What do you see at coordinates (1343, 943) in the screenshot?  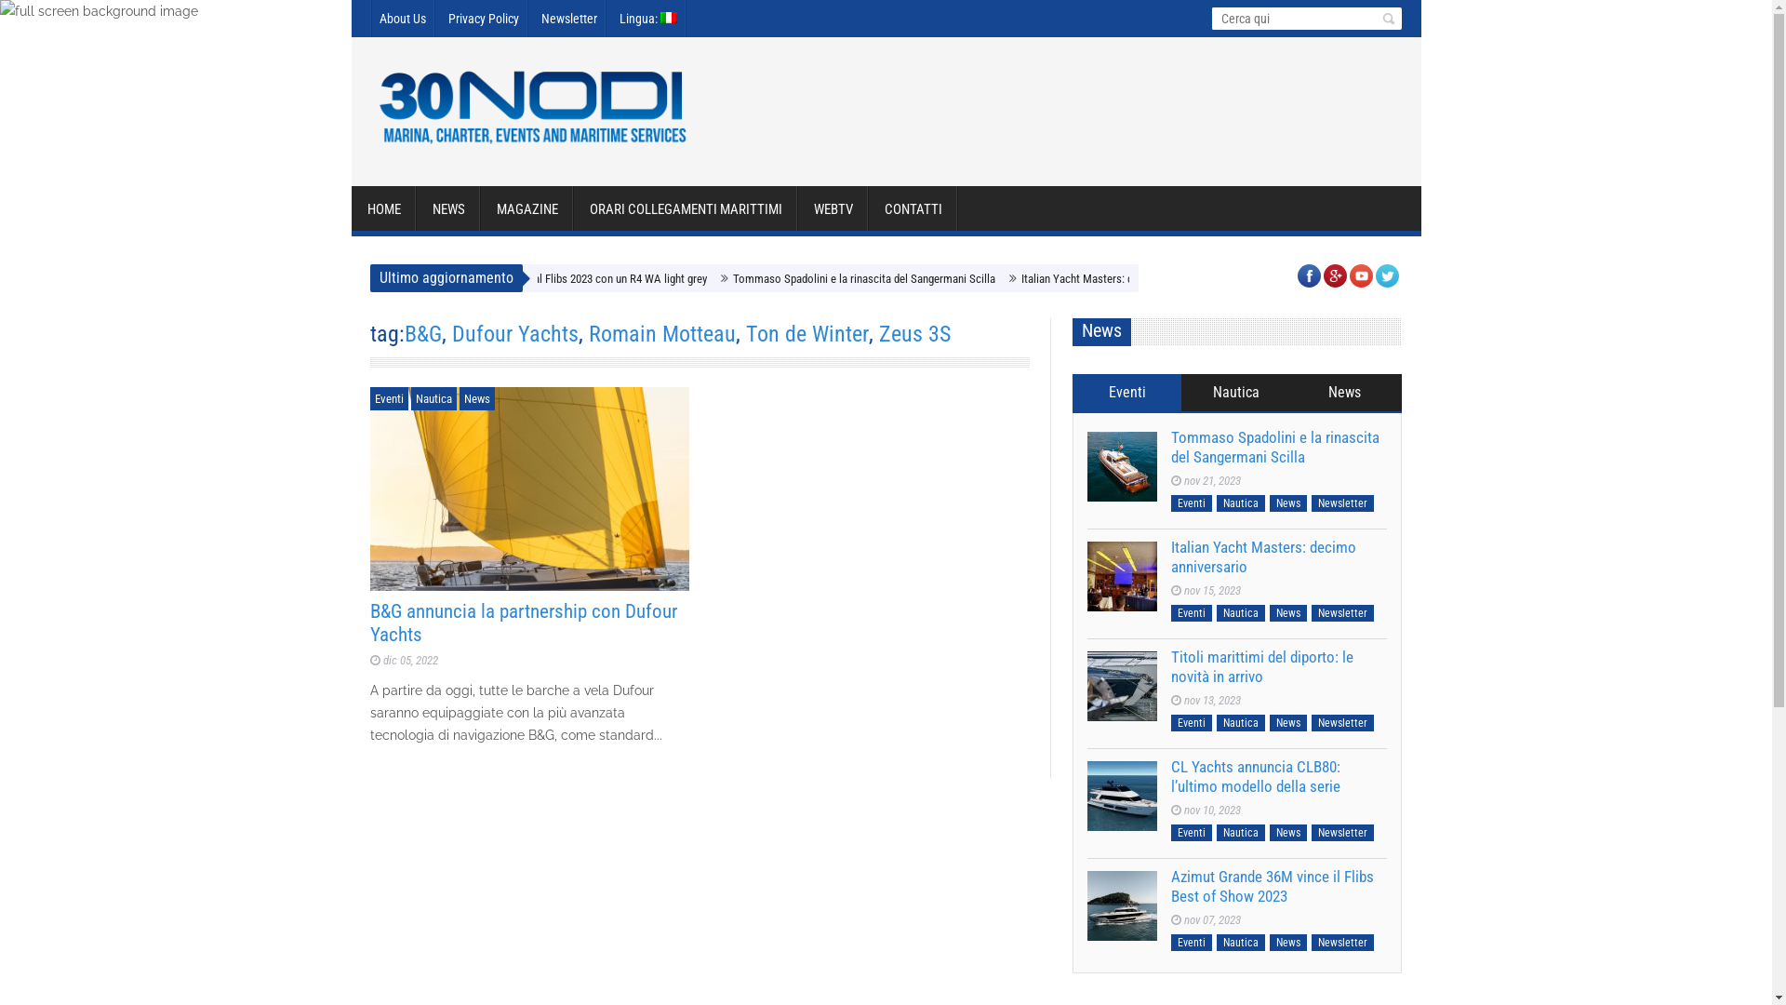 I see `Newsletter` at bounding box center [1343, 943].